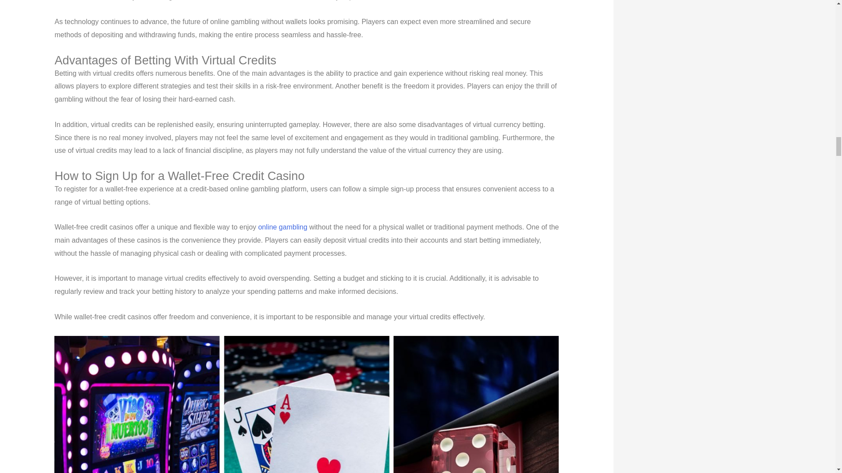  Describe the element at coordinates (282, 227) in the screenshot. I see `online gambling` at that location.